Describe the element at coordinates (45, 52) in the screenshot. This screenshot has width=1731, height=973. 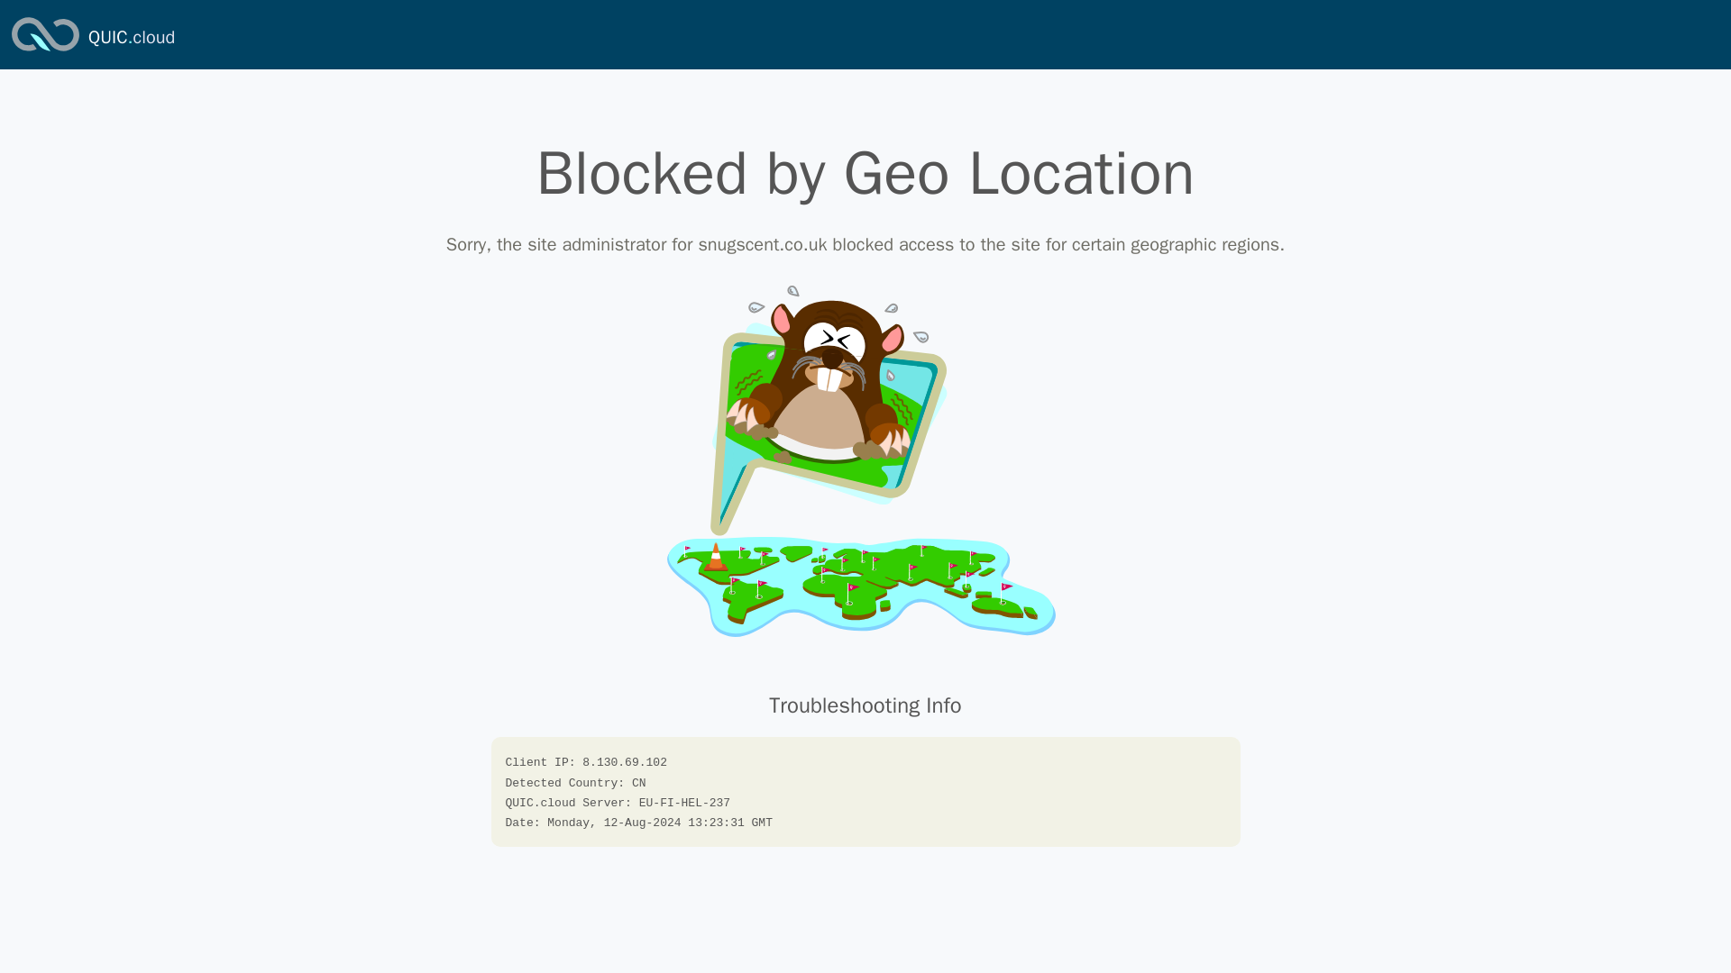
I see `QUIC.cloud` at that location.